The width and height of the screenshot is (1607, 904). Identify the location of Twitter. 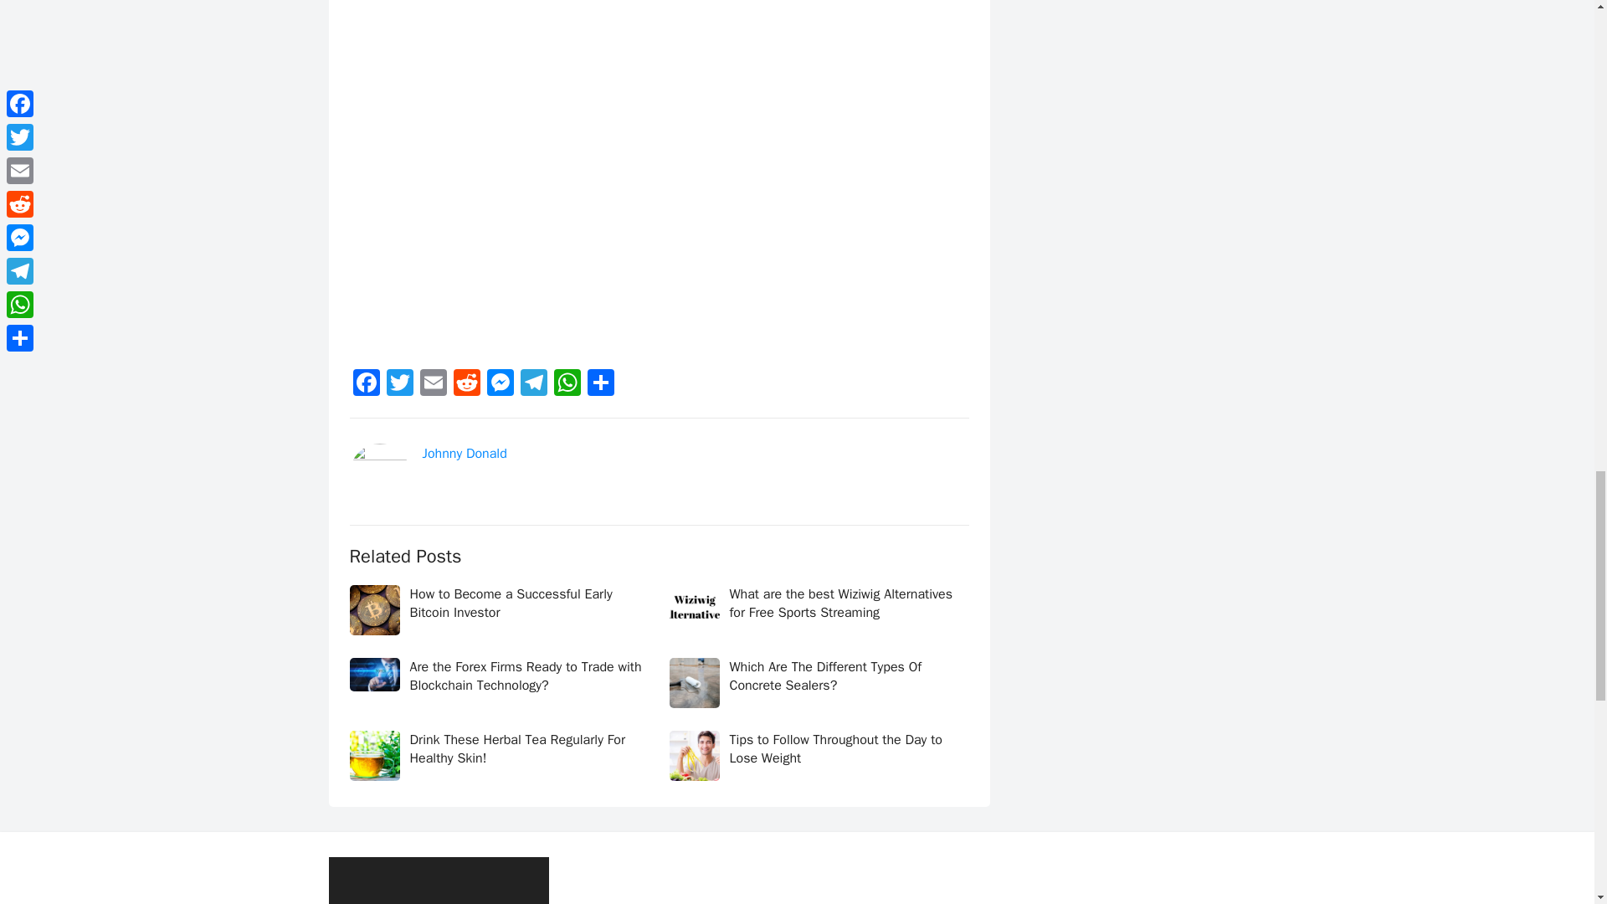
(400, 385).